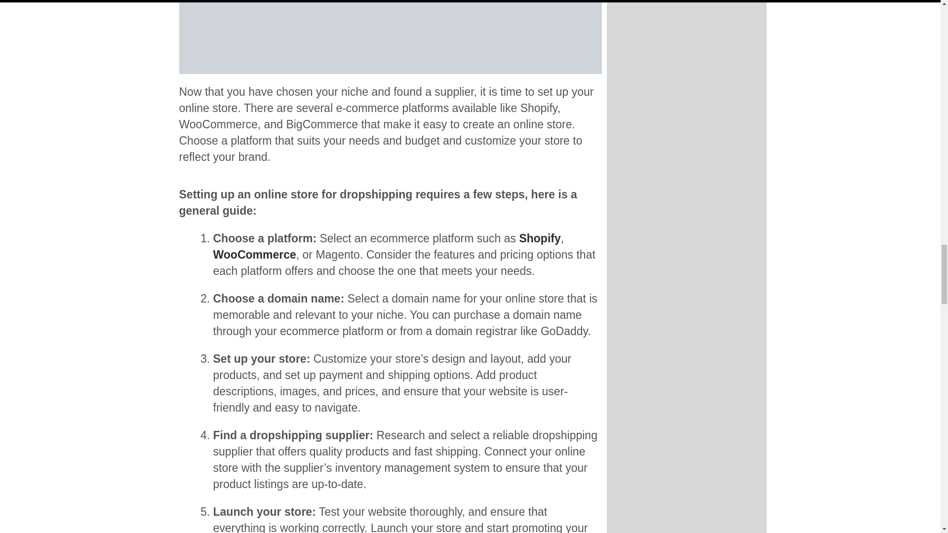 Image resolution: width=948 pixels, height=533 pixels. Describe the element at coordinates (539, 238) in the screenshot. I see `Shopify` at that location.